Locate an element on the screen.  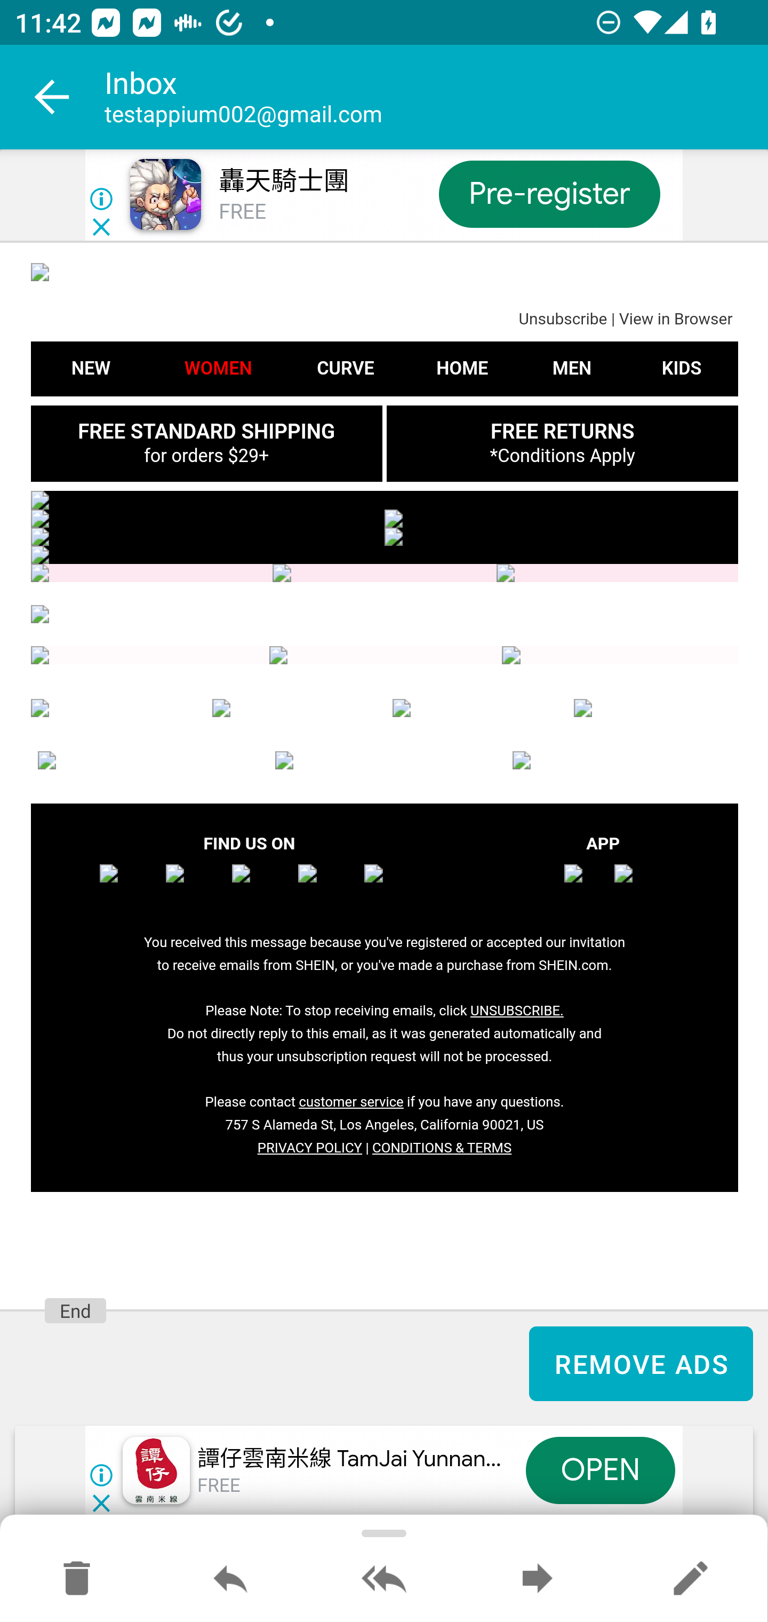
FREE is located at coordinates (242, 212).